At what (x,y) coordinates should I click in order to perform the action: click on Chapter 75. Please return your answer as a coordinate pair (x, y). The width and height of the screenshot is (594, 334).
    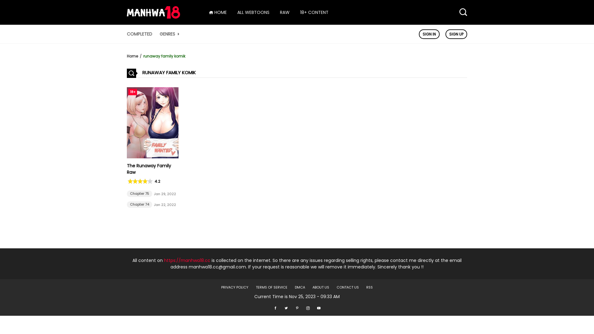
    Looking at the image, I should click on (139, 194).